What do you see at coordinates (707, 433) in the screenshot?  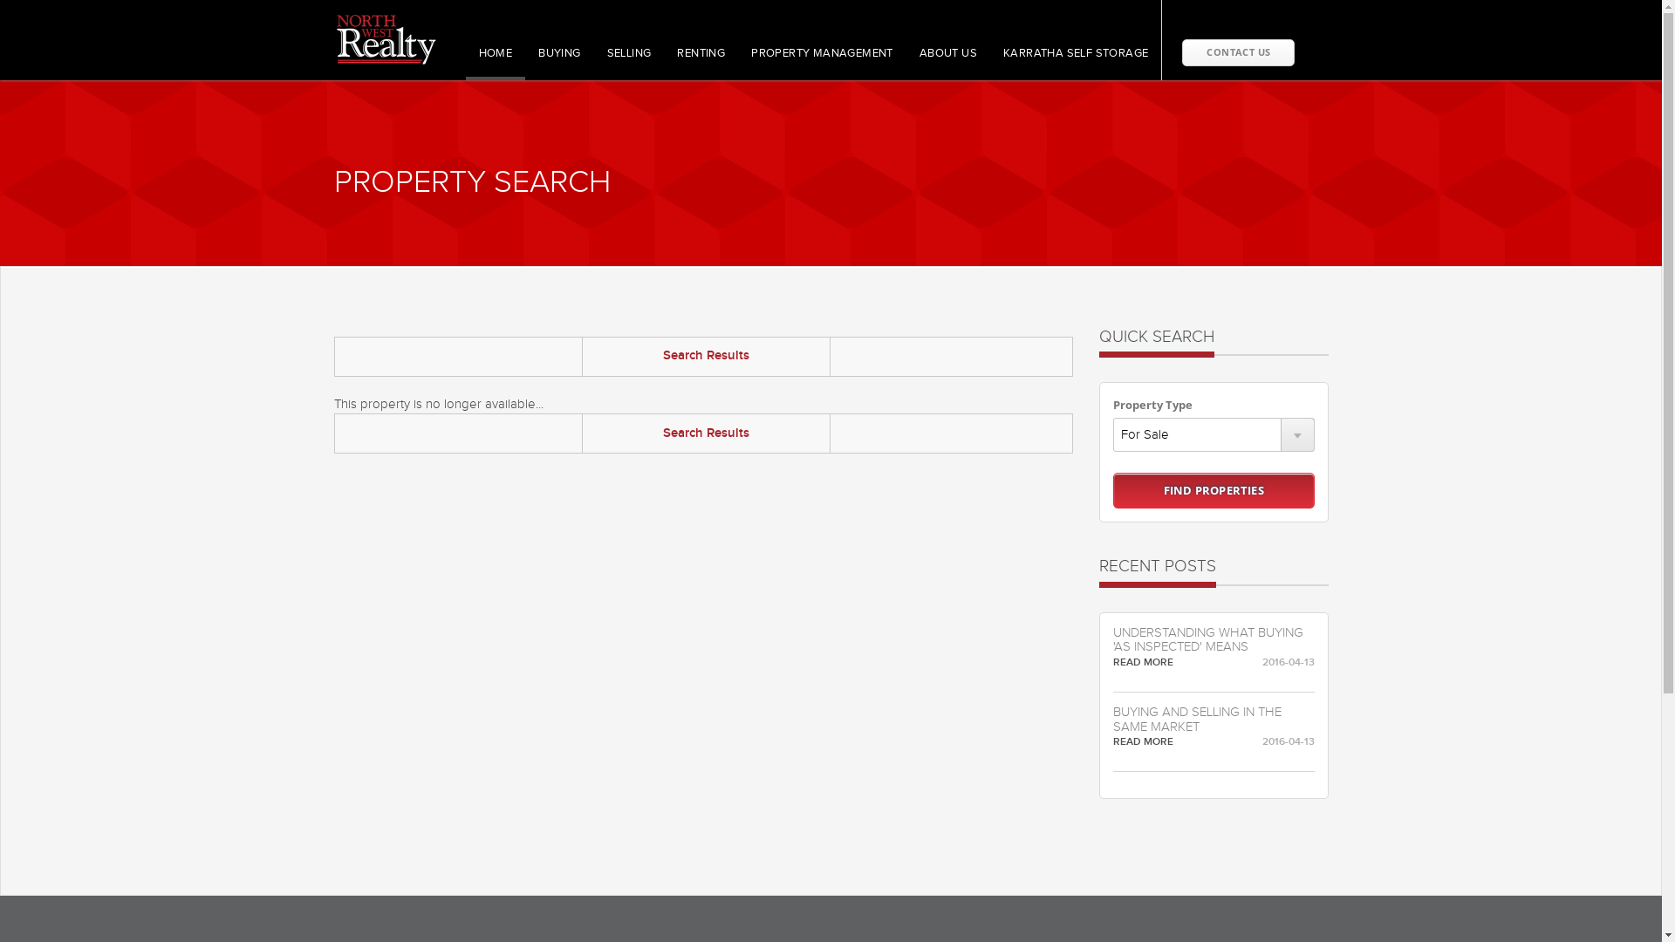 I see `Search Results` at bounding box center [707, 433].